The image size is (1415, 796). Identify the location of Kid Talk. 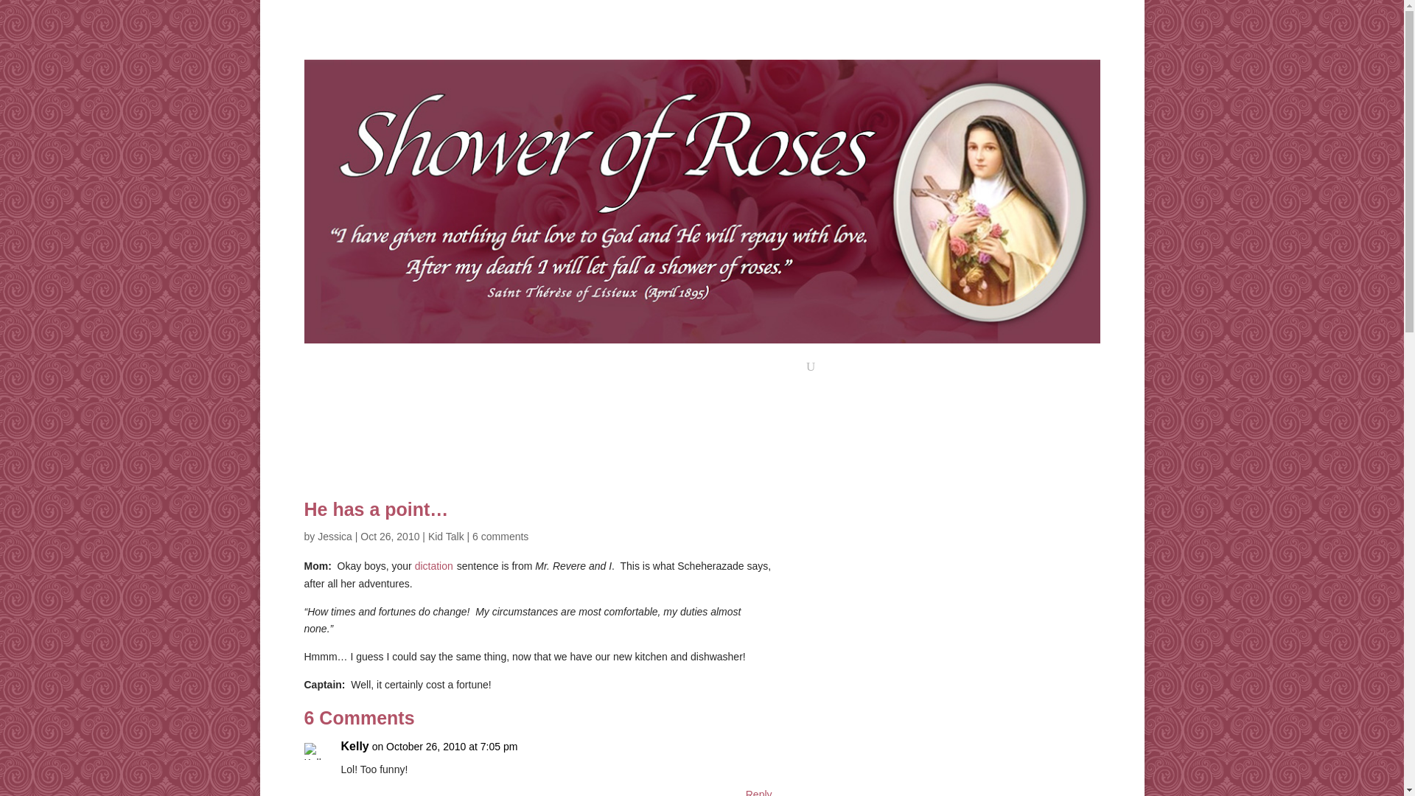
(446, 537).